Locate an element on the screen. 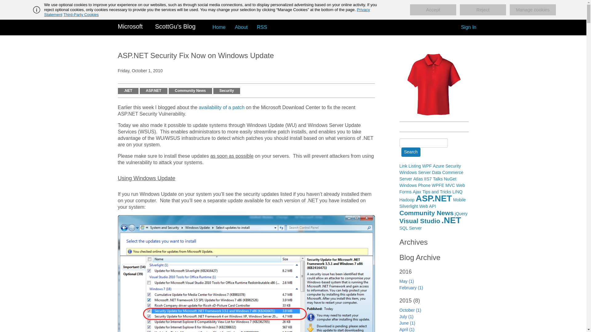 The image size is (591, 332). Accept is located at coordinates (433, 10).